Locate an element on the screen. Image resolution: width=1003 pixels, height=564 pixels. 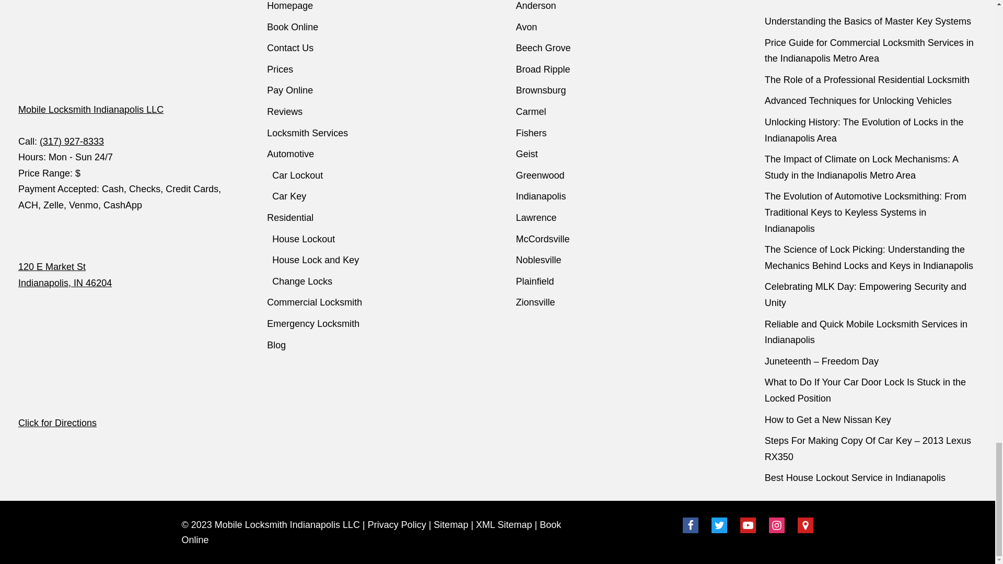
Twitter is located at coordinates (719, 525).